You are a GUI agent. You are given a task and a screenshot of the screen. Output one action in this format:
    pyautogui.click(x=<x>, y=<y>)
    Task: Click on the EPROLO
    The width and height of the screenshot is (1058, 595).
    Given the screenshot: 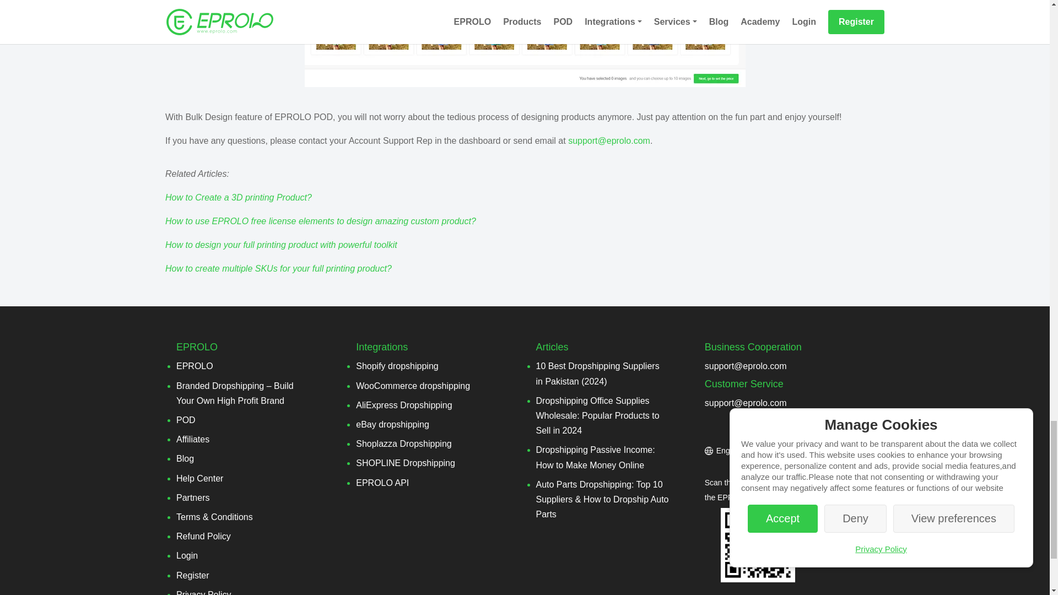 What is the action you would take?
    pyautogui.click(x=195, y=366)
    